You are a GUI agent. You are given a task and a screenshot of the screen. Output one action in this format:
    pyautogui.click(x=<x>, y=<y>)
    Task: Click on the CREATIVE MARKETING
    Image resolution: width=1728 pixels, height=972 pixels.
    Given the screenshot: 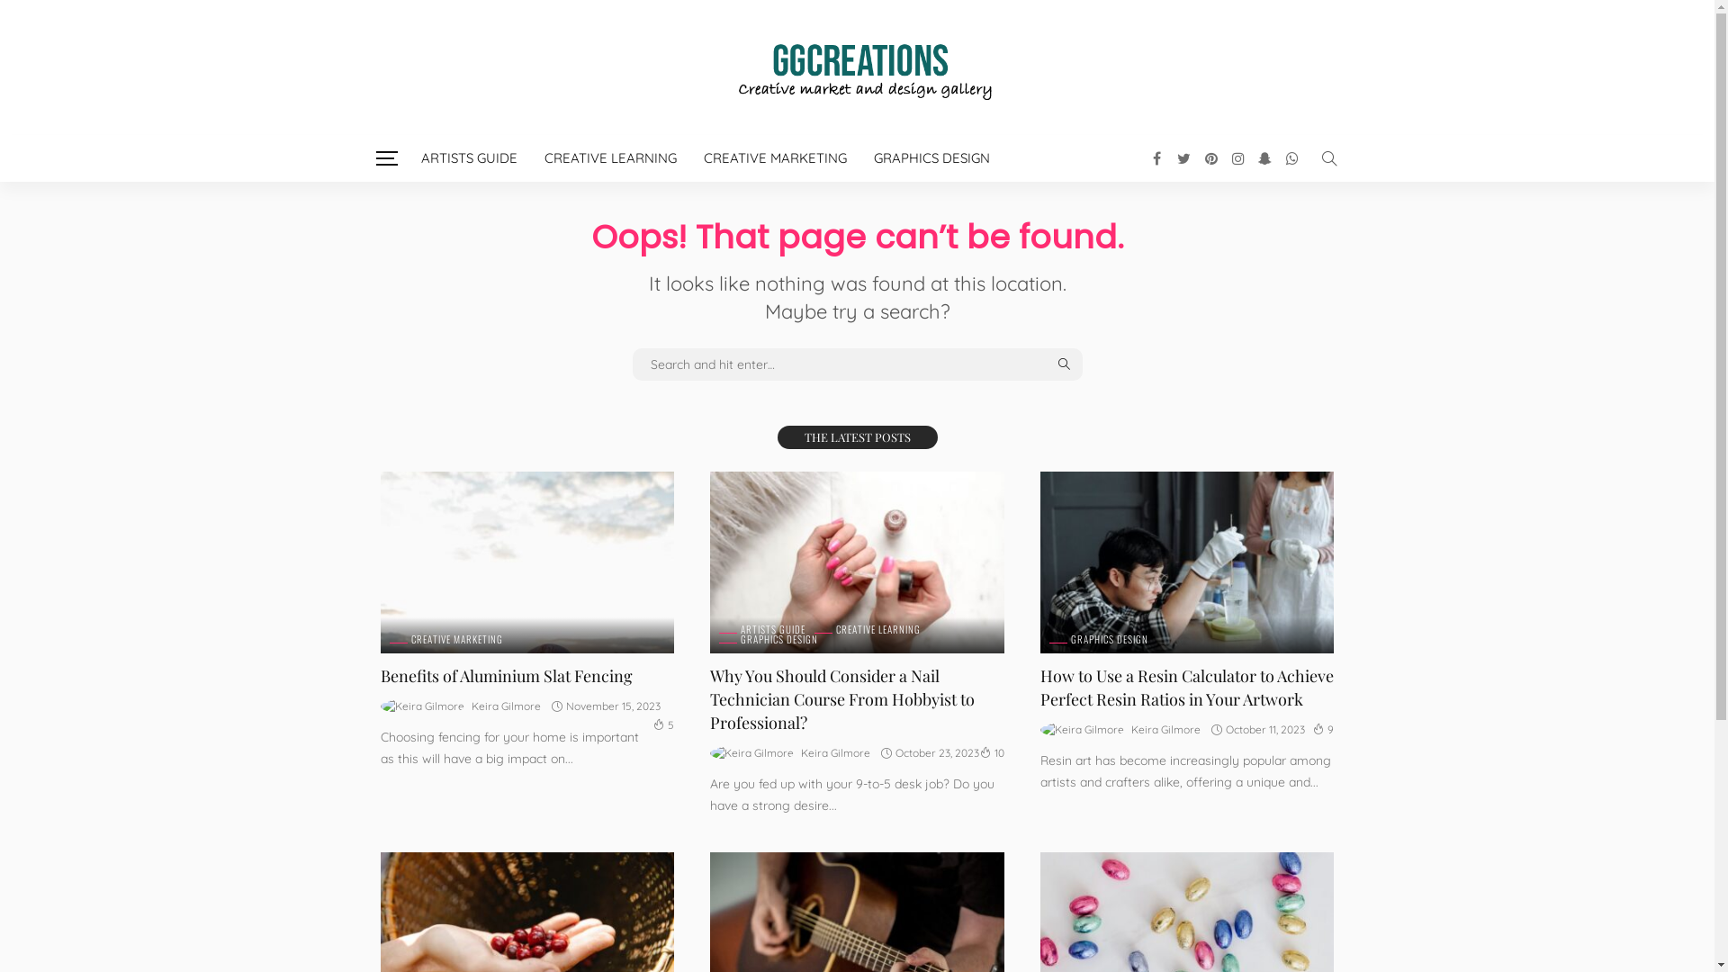 What is the action you would take?
    pyautogui.click(x=445, y=639)
    